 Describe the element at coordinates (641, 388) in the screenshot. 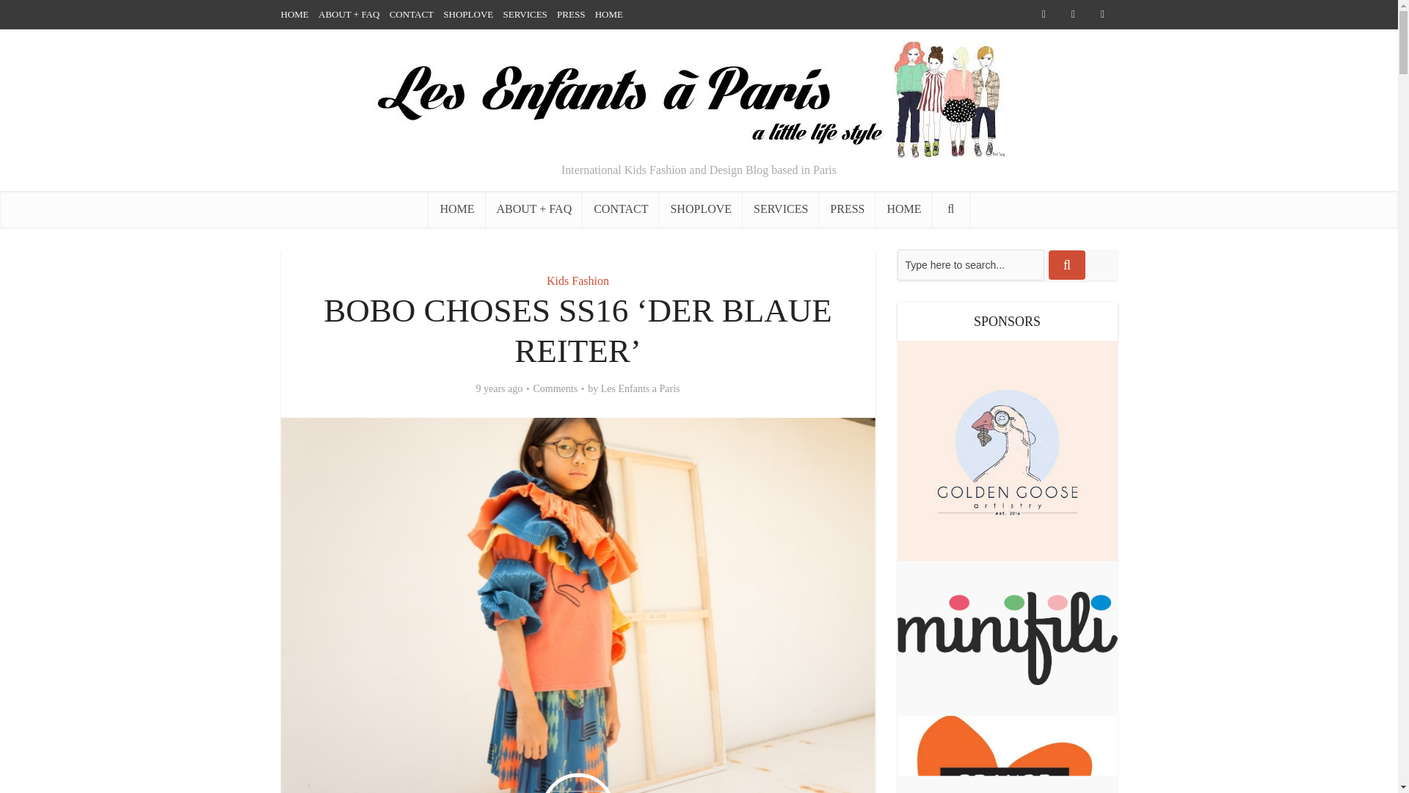

I see `Les Enfants a Paris` at that location.